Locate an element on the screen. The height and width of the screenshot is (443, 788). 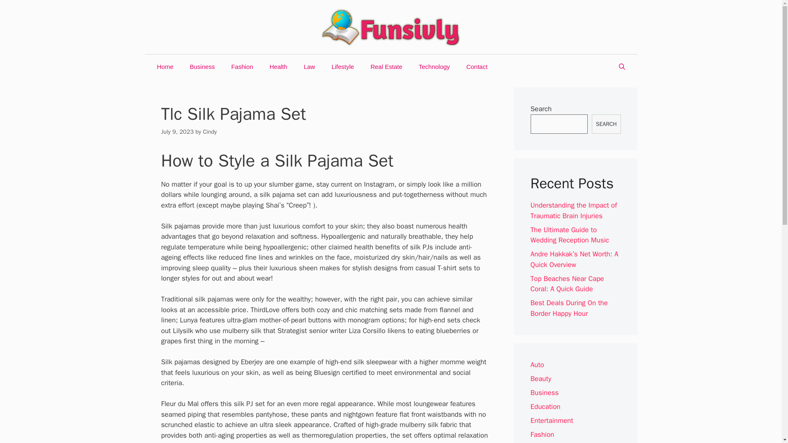
Health is located at coordinates (278, 66).